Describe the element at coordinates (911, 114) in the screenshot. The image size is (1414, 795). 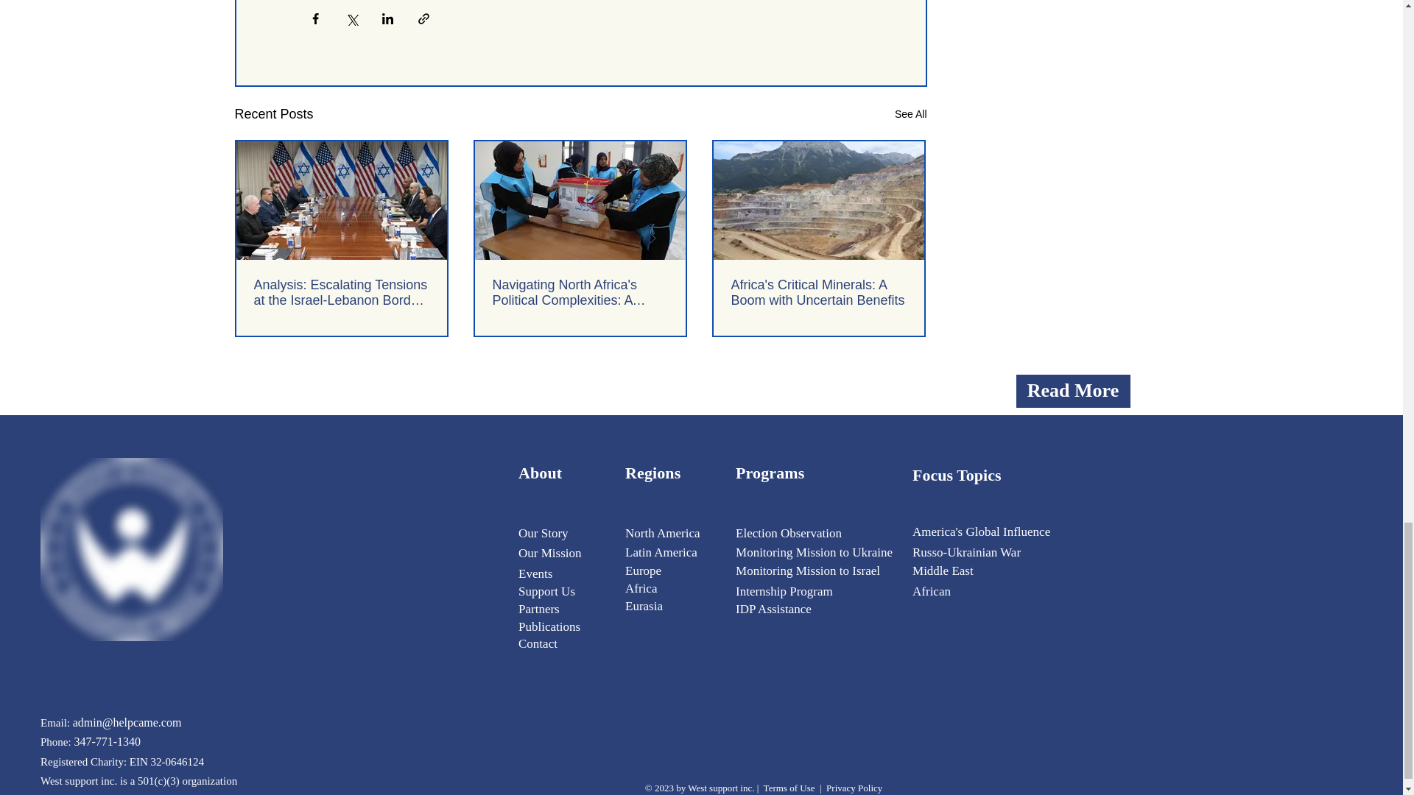
I see `See All` at that location.